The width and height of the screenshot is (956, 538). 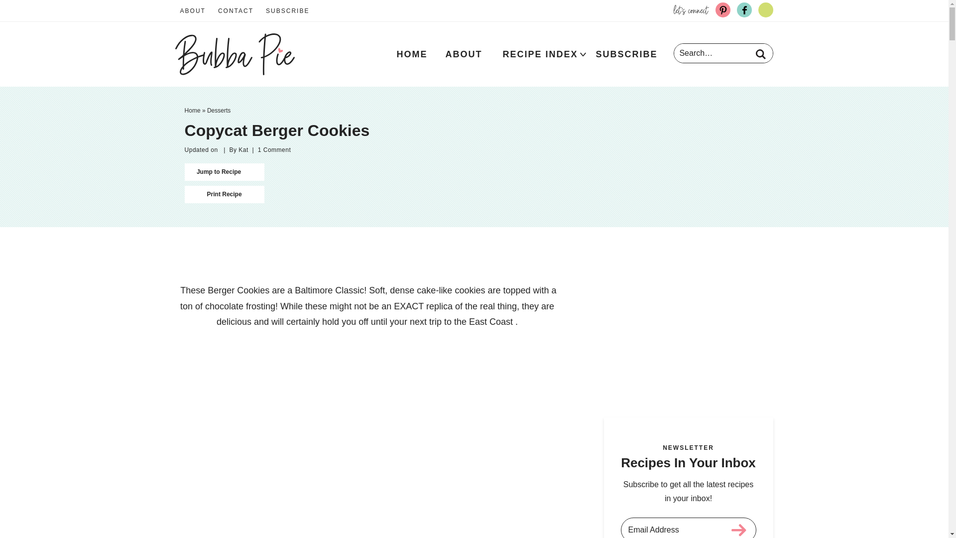 I want to click on Kat, so click(x=243, y=149).